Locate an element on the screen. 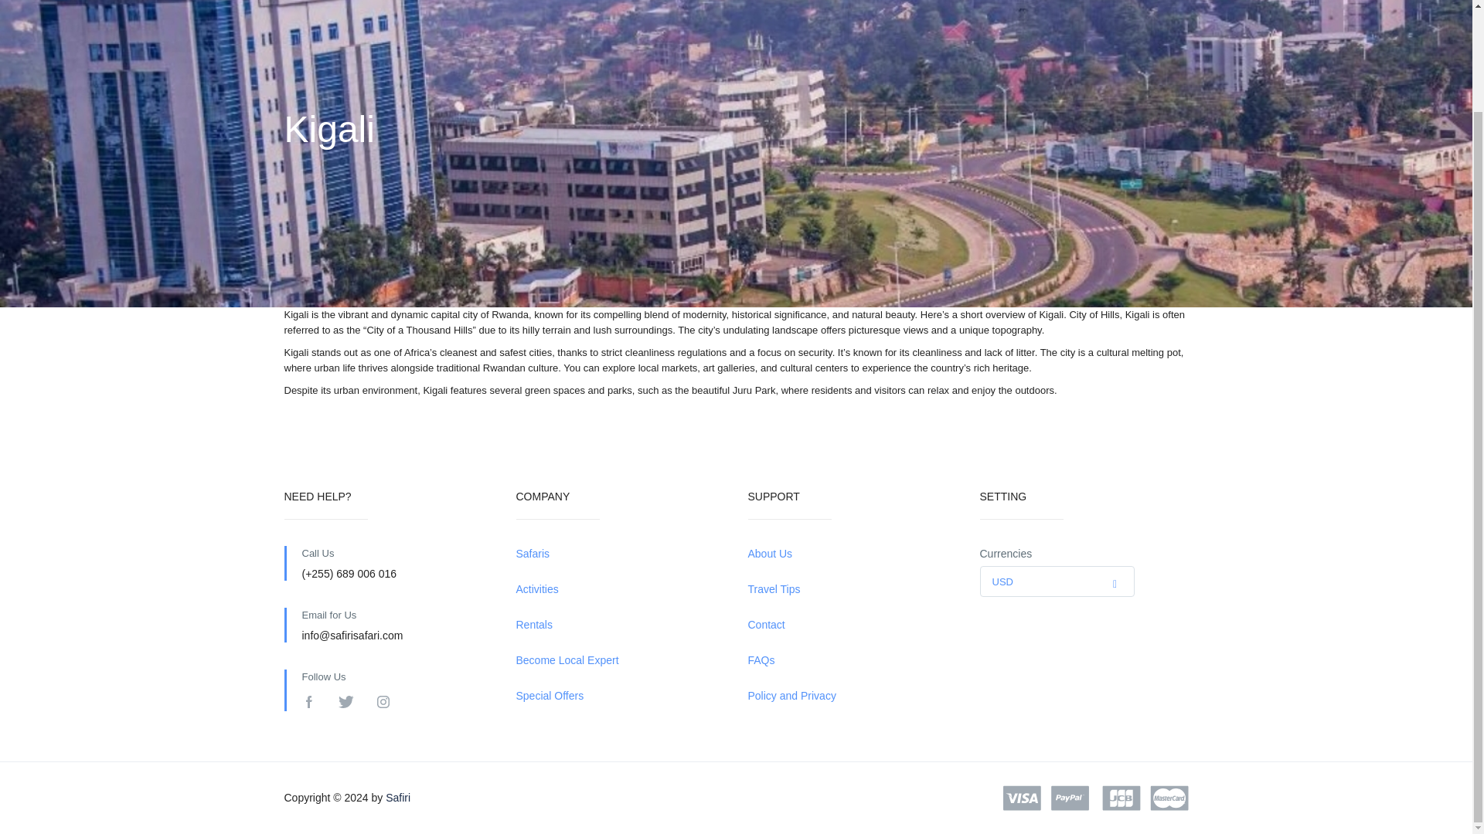 This screenshot has width=1484, height=834. Rentals is located at coordinates (621, 625).